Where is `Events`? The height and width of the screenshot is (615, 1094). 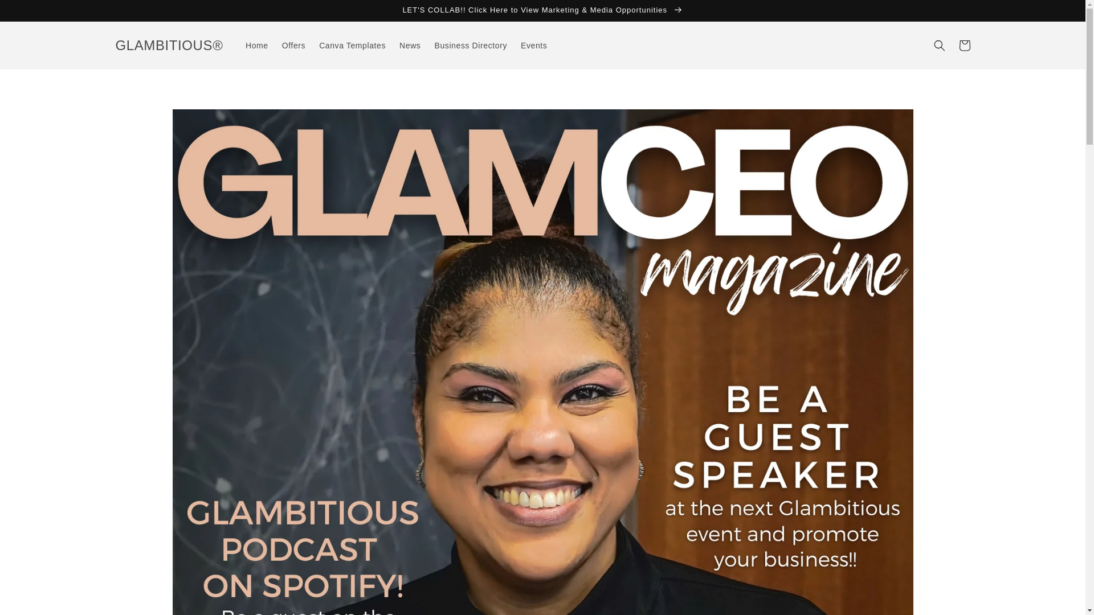 Events is located at coordinates (533, 46).